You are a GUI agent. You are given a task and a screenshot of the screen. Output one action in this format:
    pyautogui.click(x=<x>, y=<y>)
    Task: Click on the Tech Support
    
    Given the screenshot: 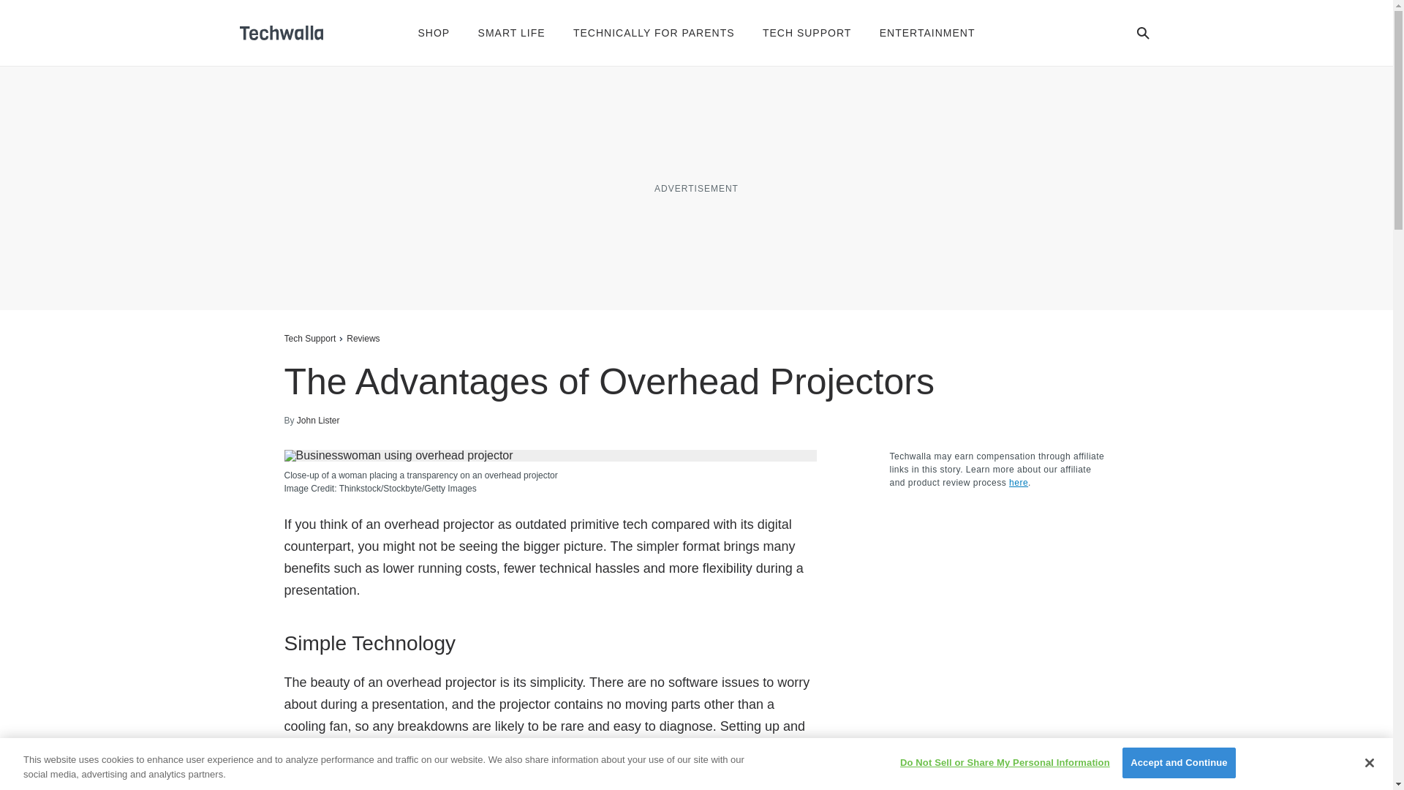 What is the action you would take?
    pyautogui.click(x=309, y=338)
    